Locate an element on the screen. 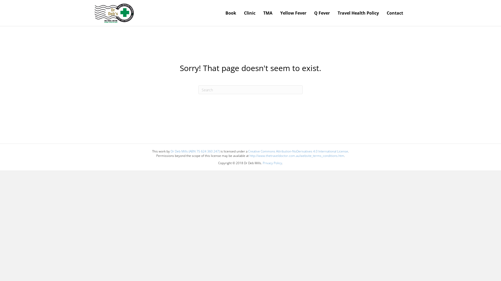 This screenshot has height=281, width=501. Book is located at coordinates (231, 13).